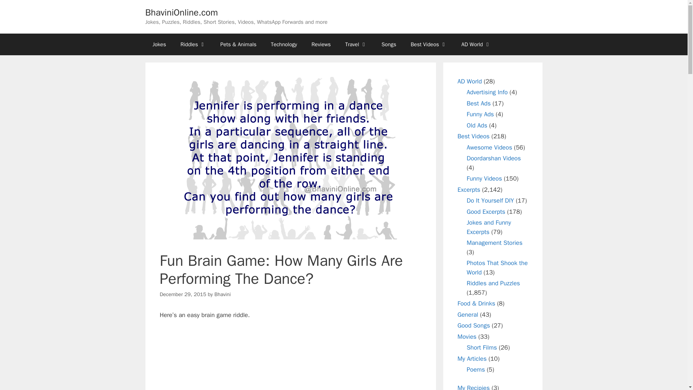 The height and width of the screenshot is (390, 693). Describe the element at coordinates (388, 44) in the screenshot. I see `Songs` at that location.